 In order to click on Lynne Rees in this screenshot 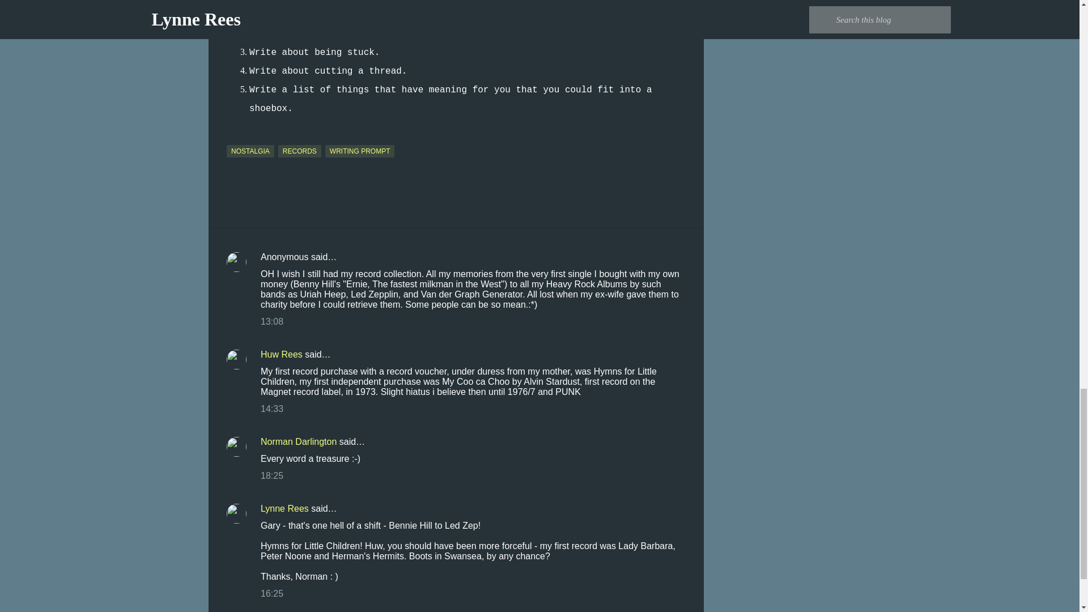, I will do `click(284, 508)`.